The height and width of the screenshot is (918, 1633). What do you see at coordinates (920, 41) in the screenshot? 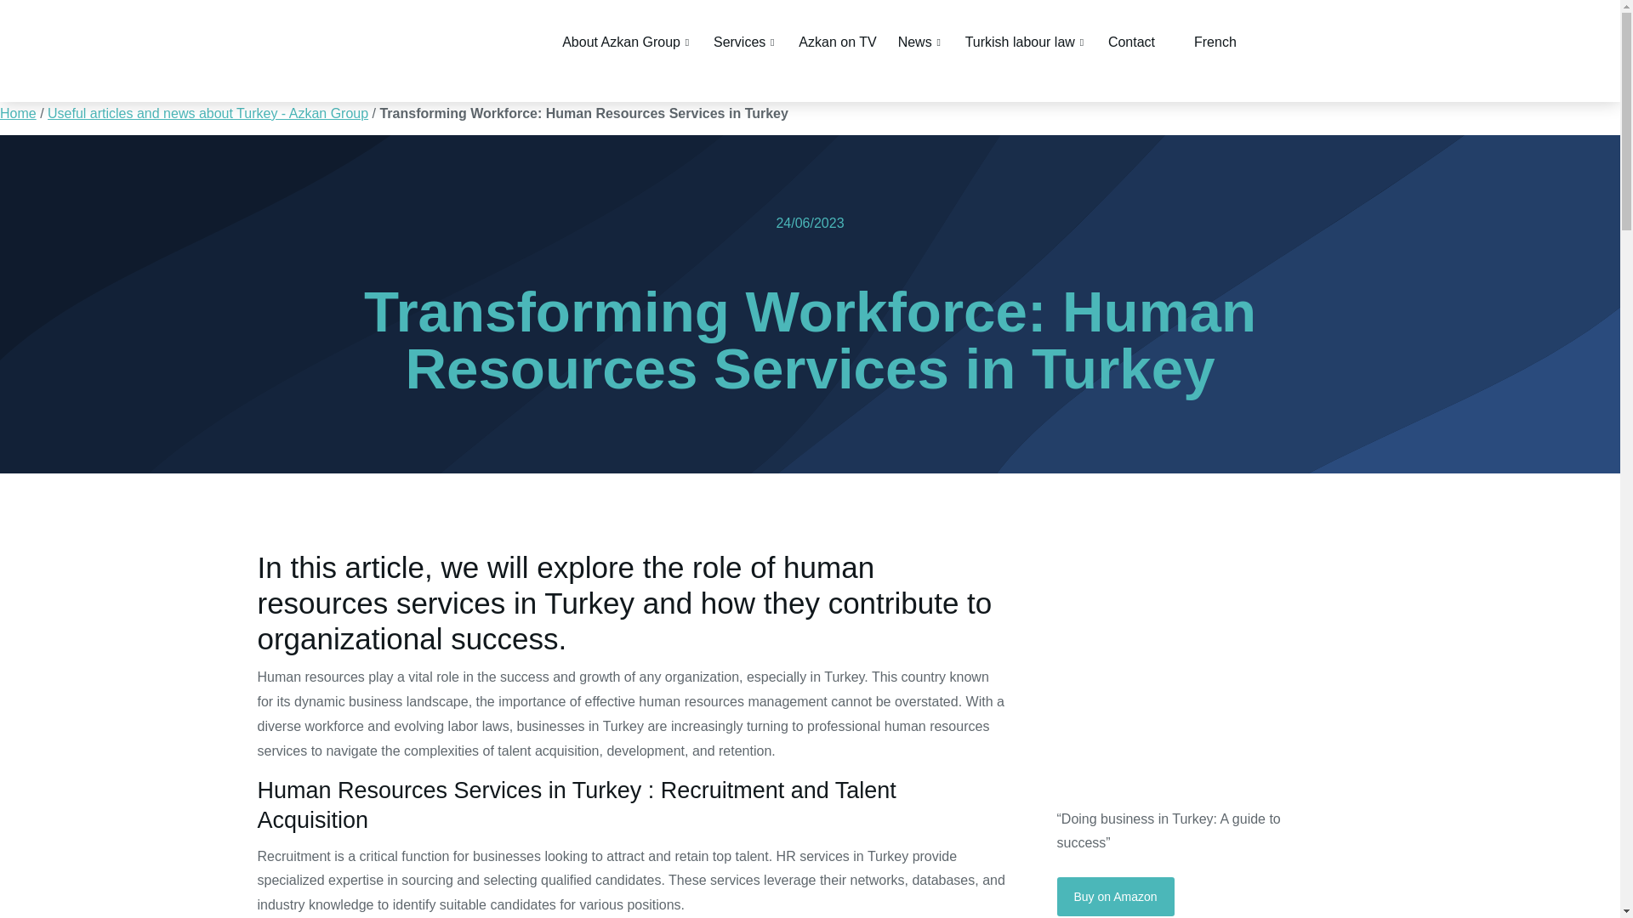
I see `News` at bounding box center [920, 41].